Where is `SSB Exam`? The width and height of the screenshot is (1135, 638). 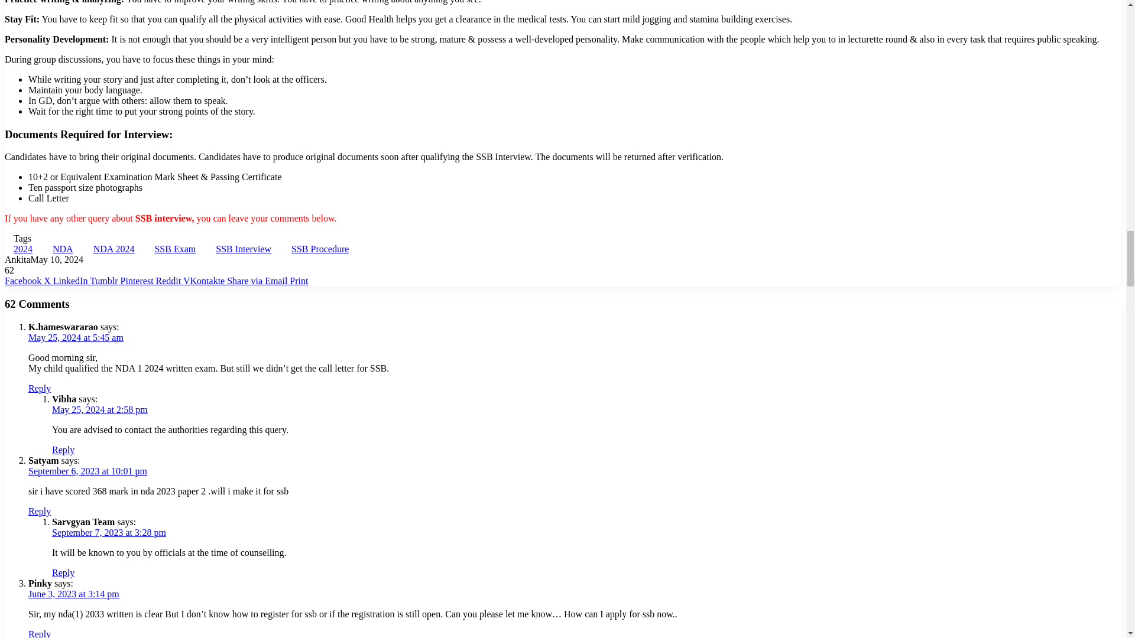
SSB Exam is located at coordinates (174, 248).